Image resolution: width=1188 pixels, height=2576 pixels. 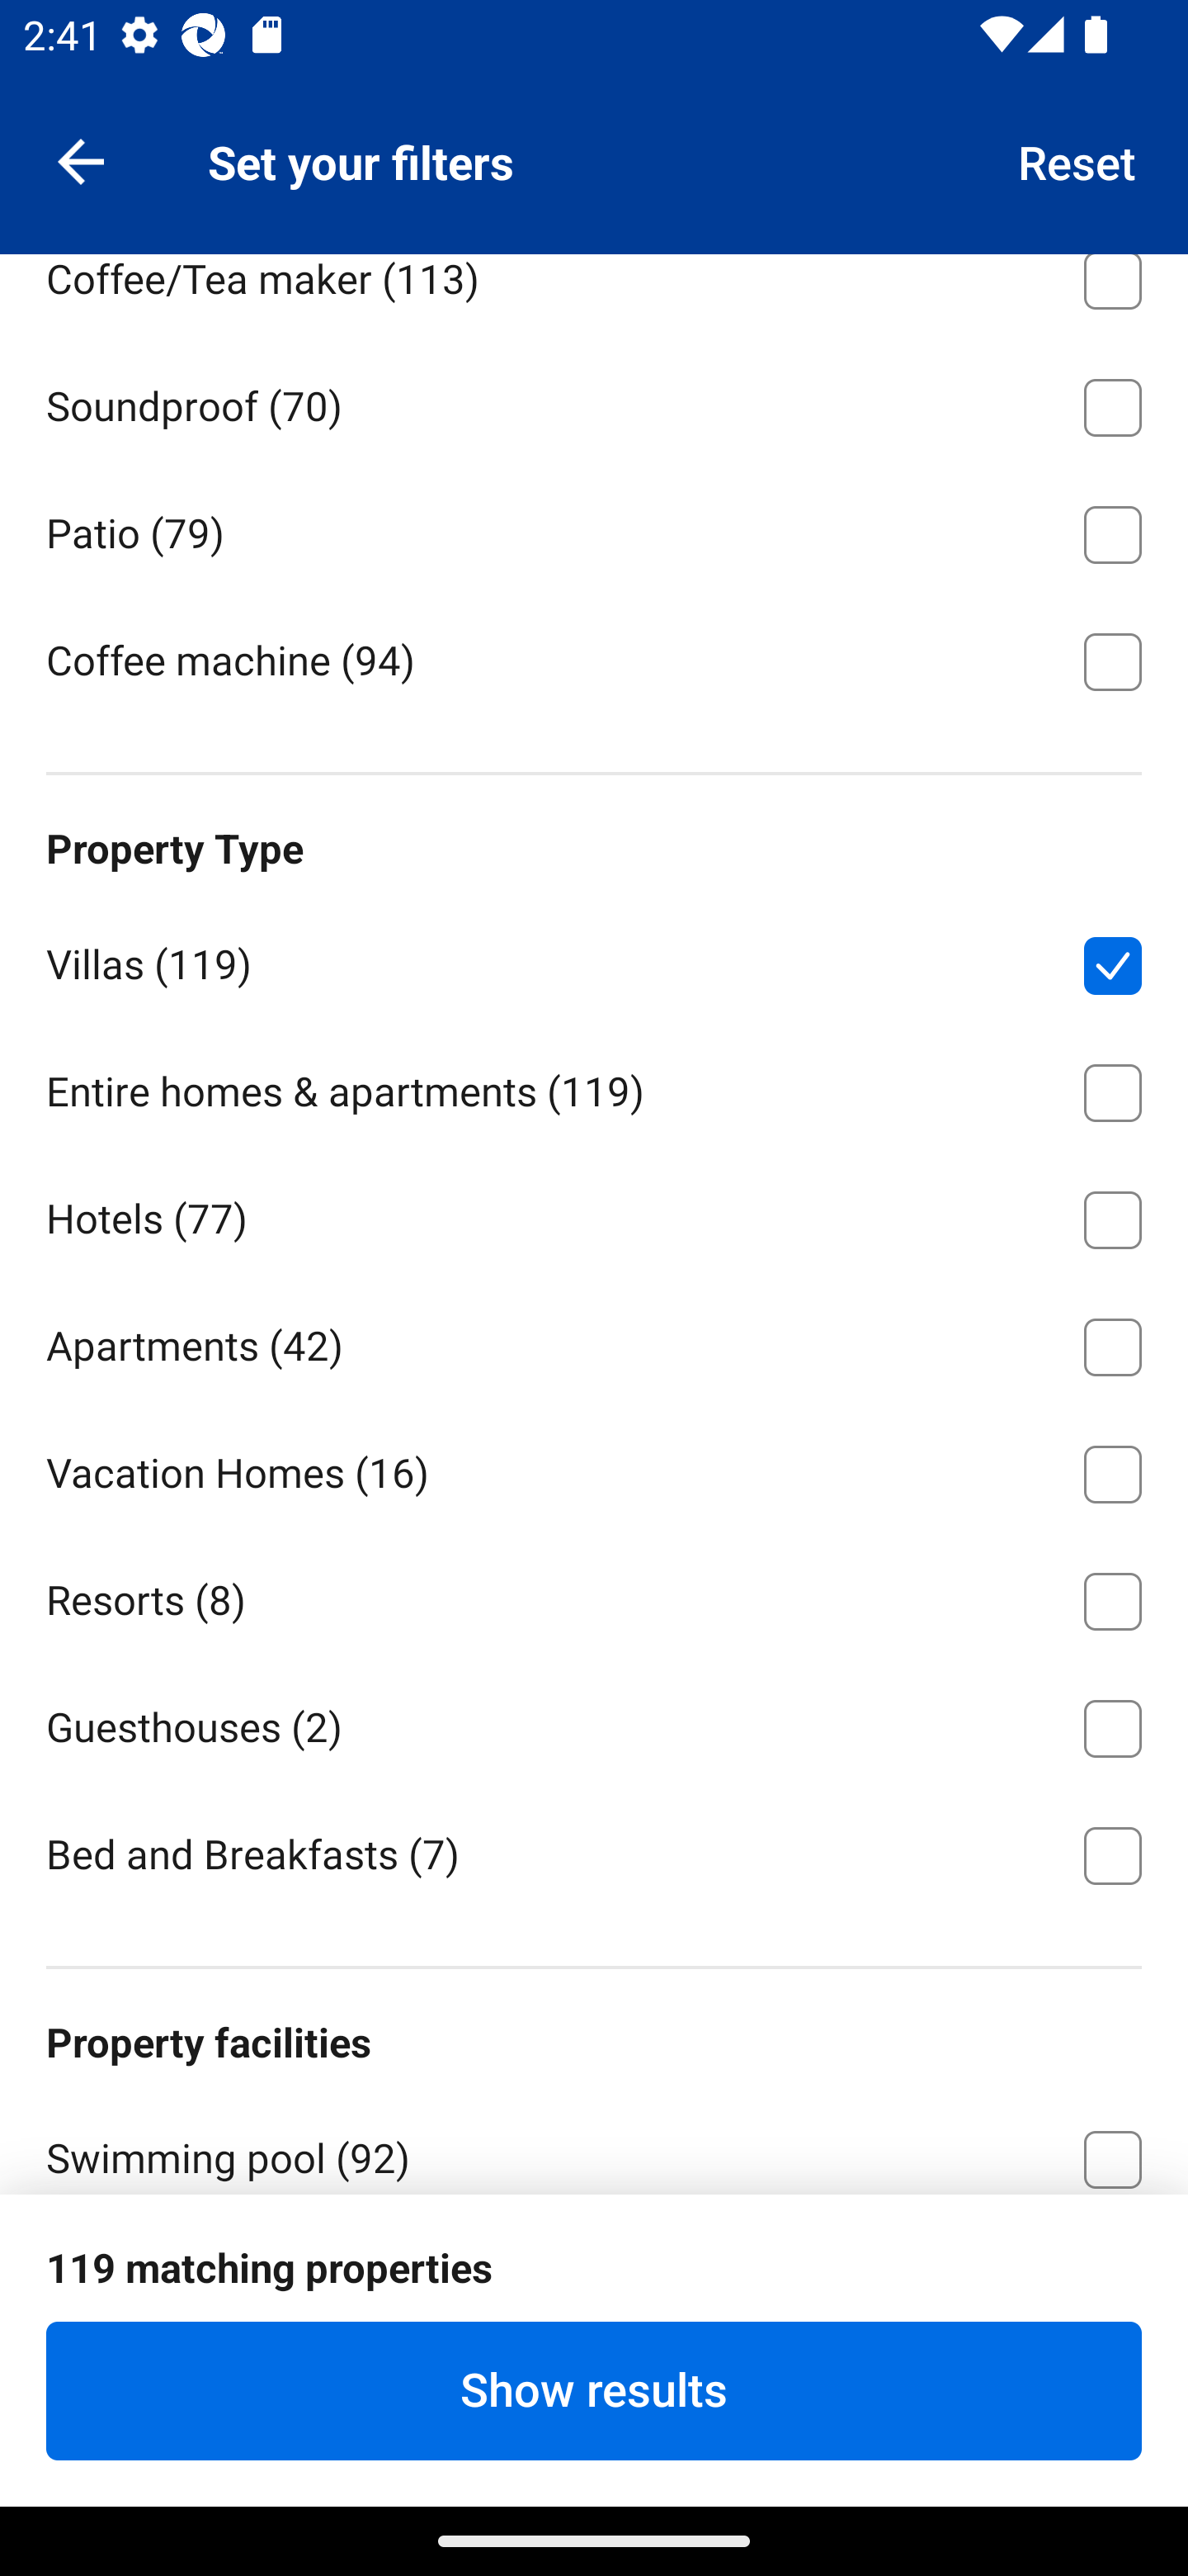 I want to click on Apartments ⁦(42), so click(x=594, y=1342).